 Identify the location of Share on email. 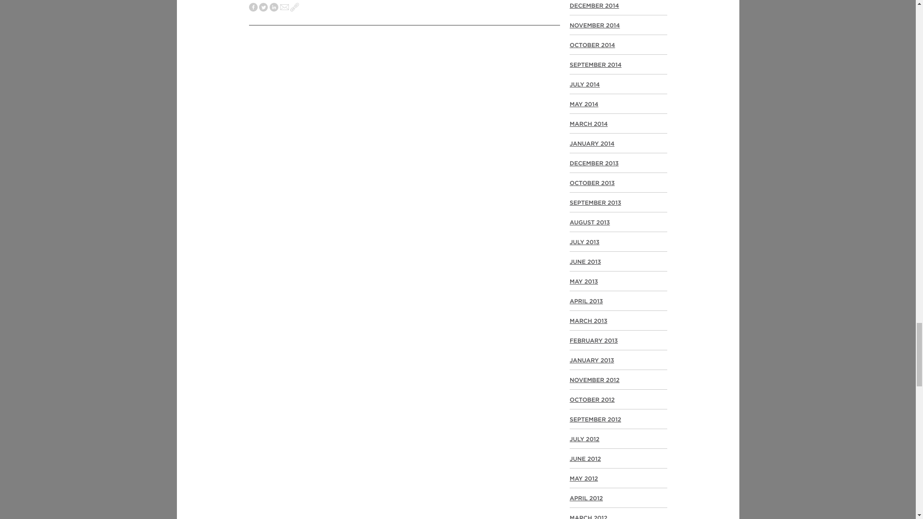
(285, 8).